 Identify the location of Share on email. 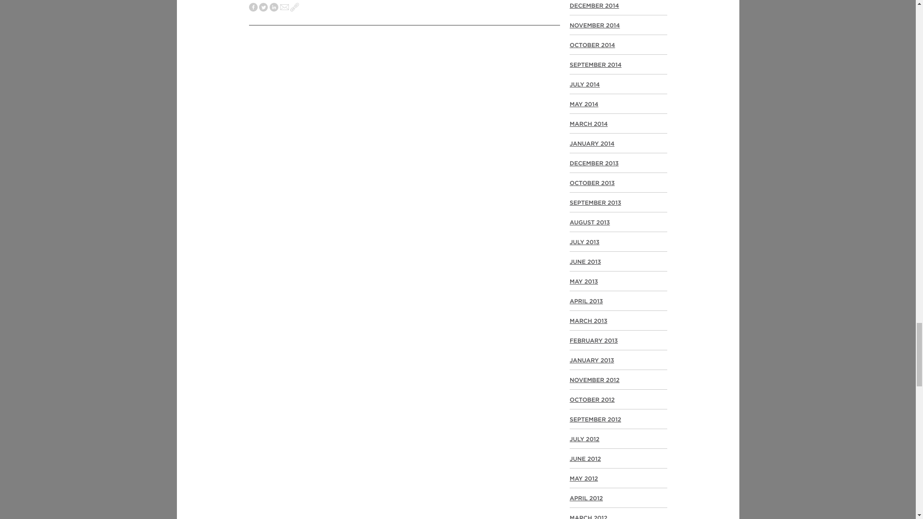
(285, 8).